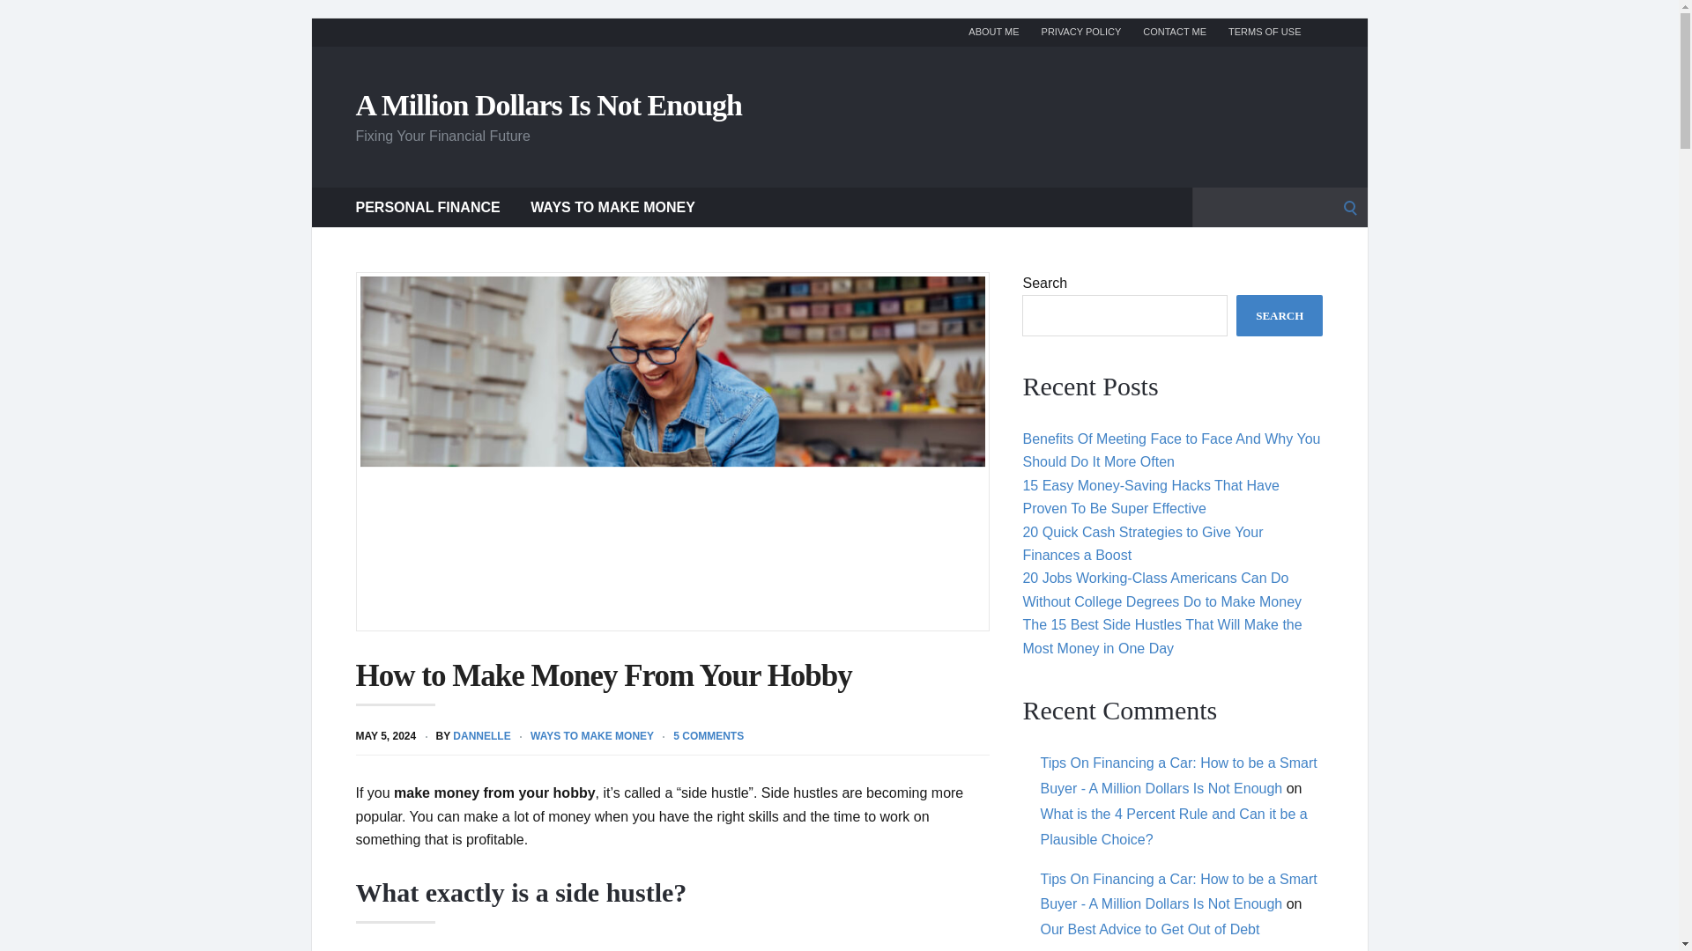  What do you see at coordinates (1264, 32) in the screenshot?
I see `TERMS OF USE` at bounding box center [1264, 32].